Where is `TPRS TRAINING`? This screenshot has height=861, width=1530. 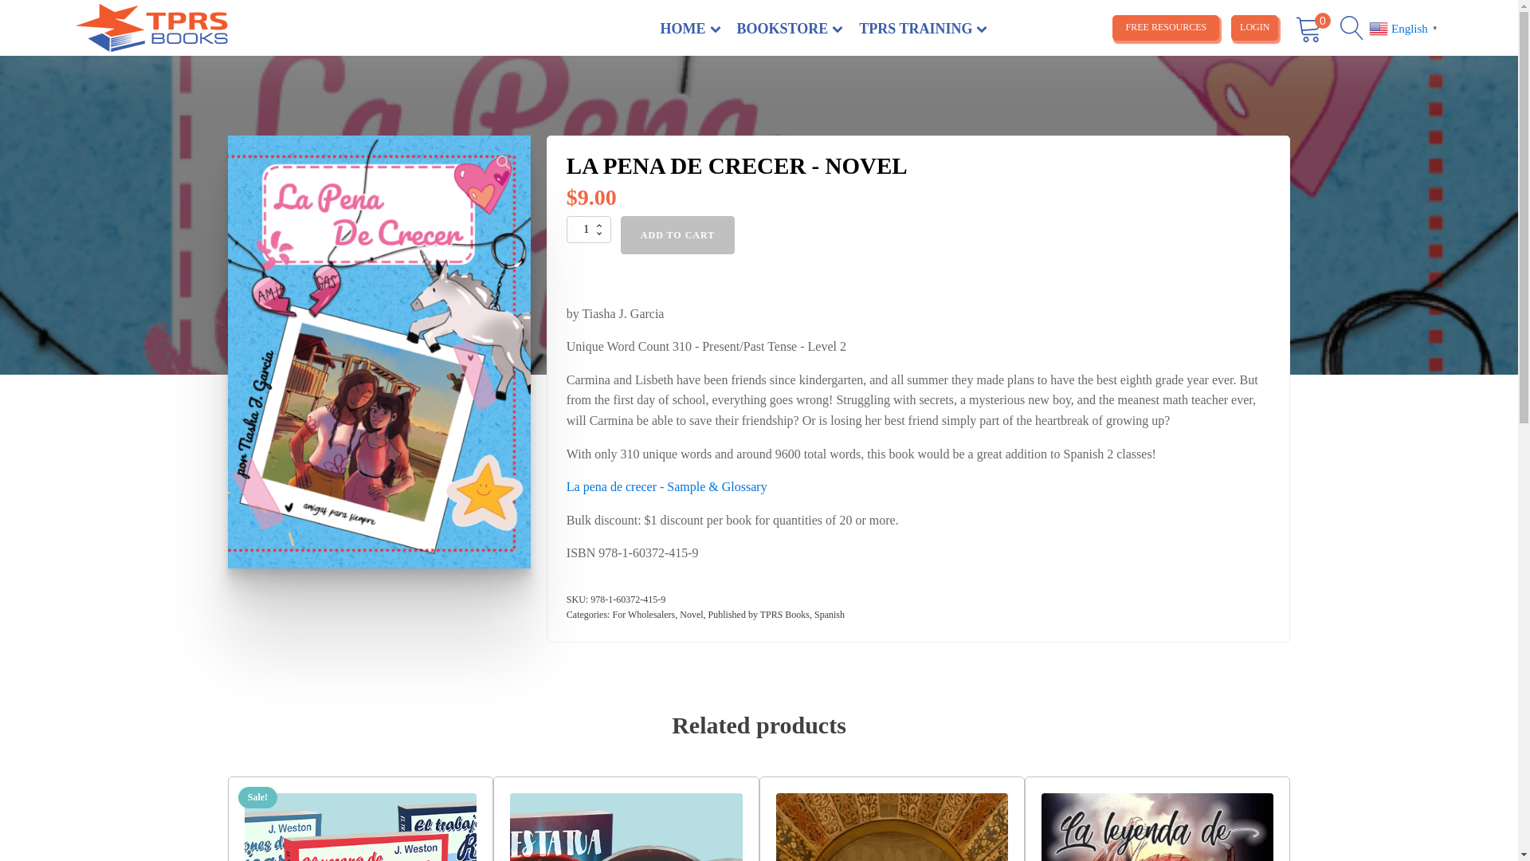 TPRS TRAINING is located at coordinates (923, 30).